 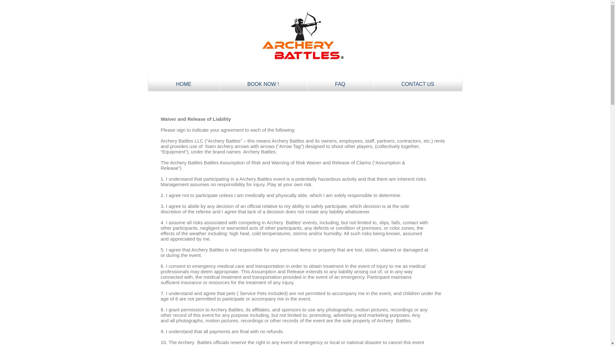 What do you see at coordinates (183, 84) in the screenshot?
I see `HOME` at bounding box center [183, 84].